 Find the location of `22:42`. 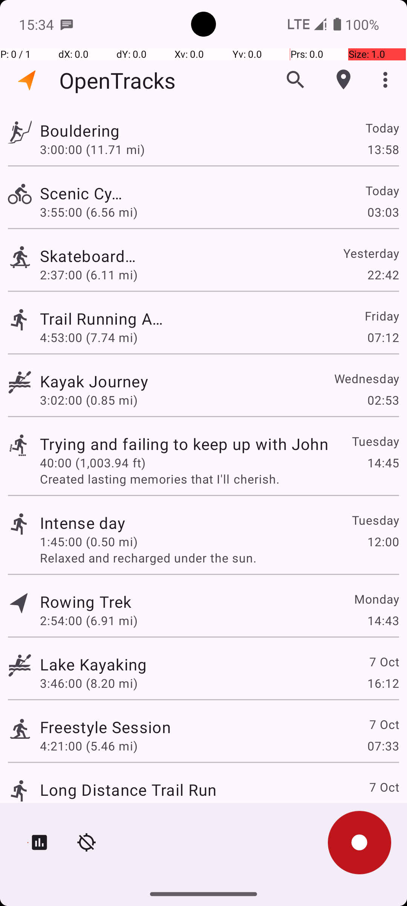

22:42 is located at coordinates (383, 275).